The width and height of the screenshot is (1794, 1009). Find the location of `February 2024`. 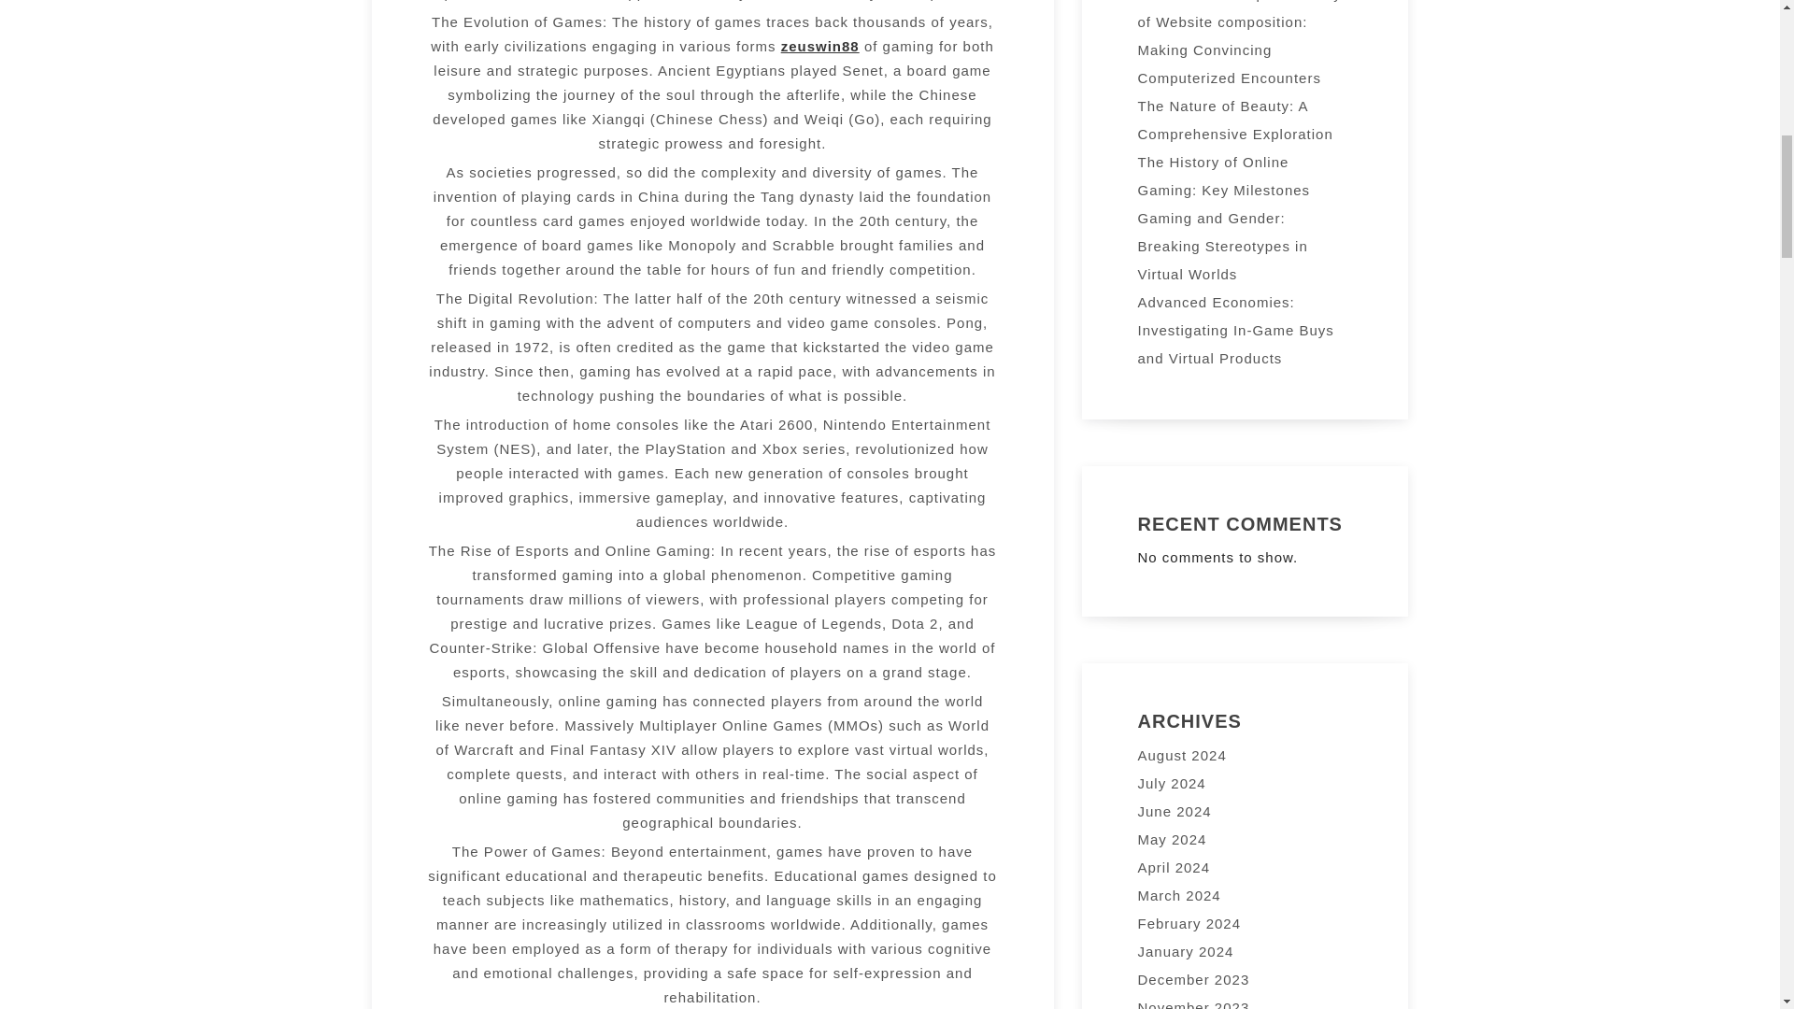

February 2024 is located at coordinates (1189, 923).